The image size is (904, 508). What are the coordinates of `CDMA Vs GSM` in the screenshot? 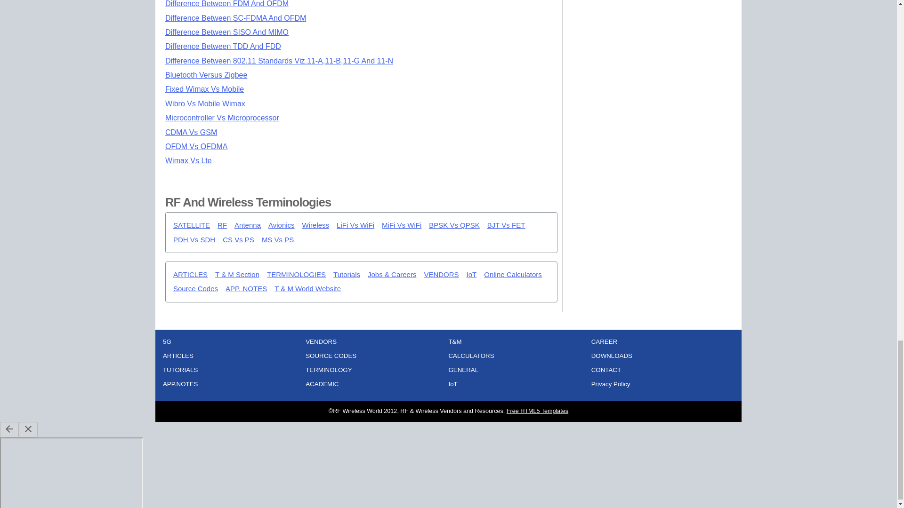 It's located at (191, 133).